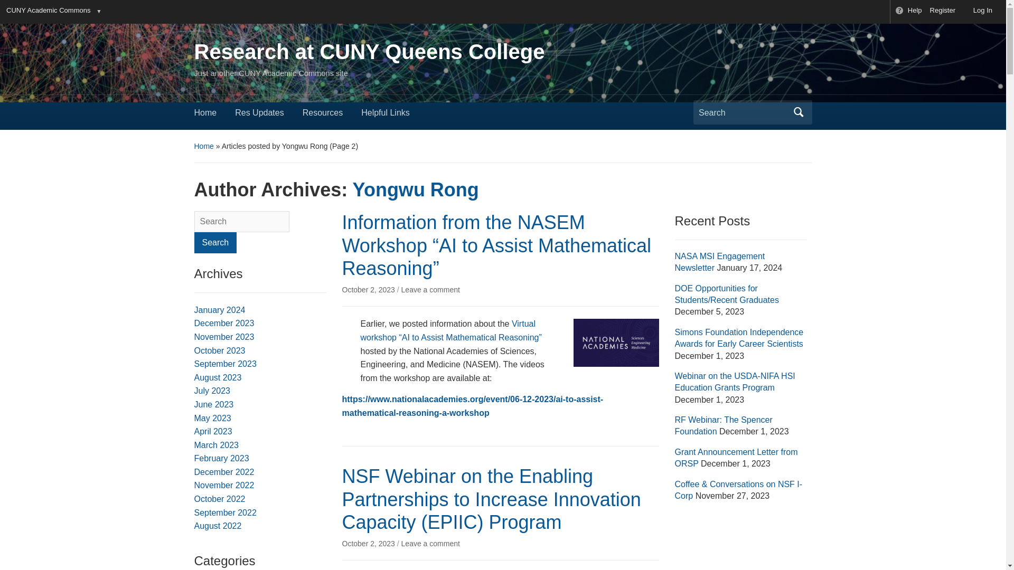  What do you see at coordinates (222, 458) in the screenshot?
I see `February 2023` at bounding box center [222, 458].